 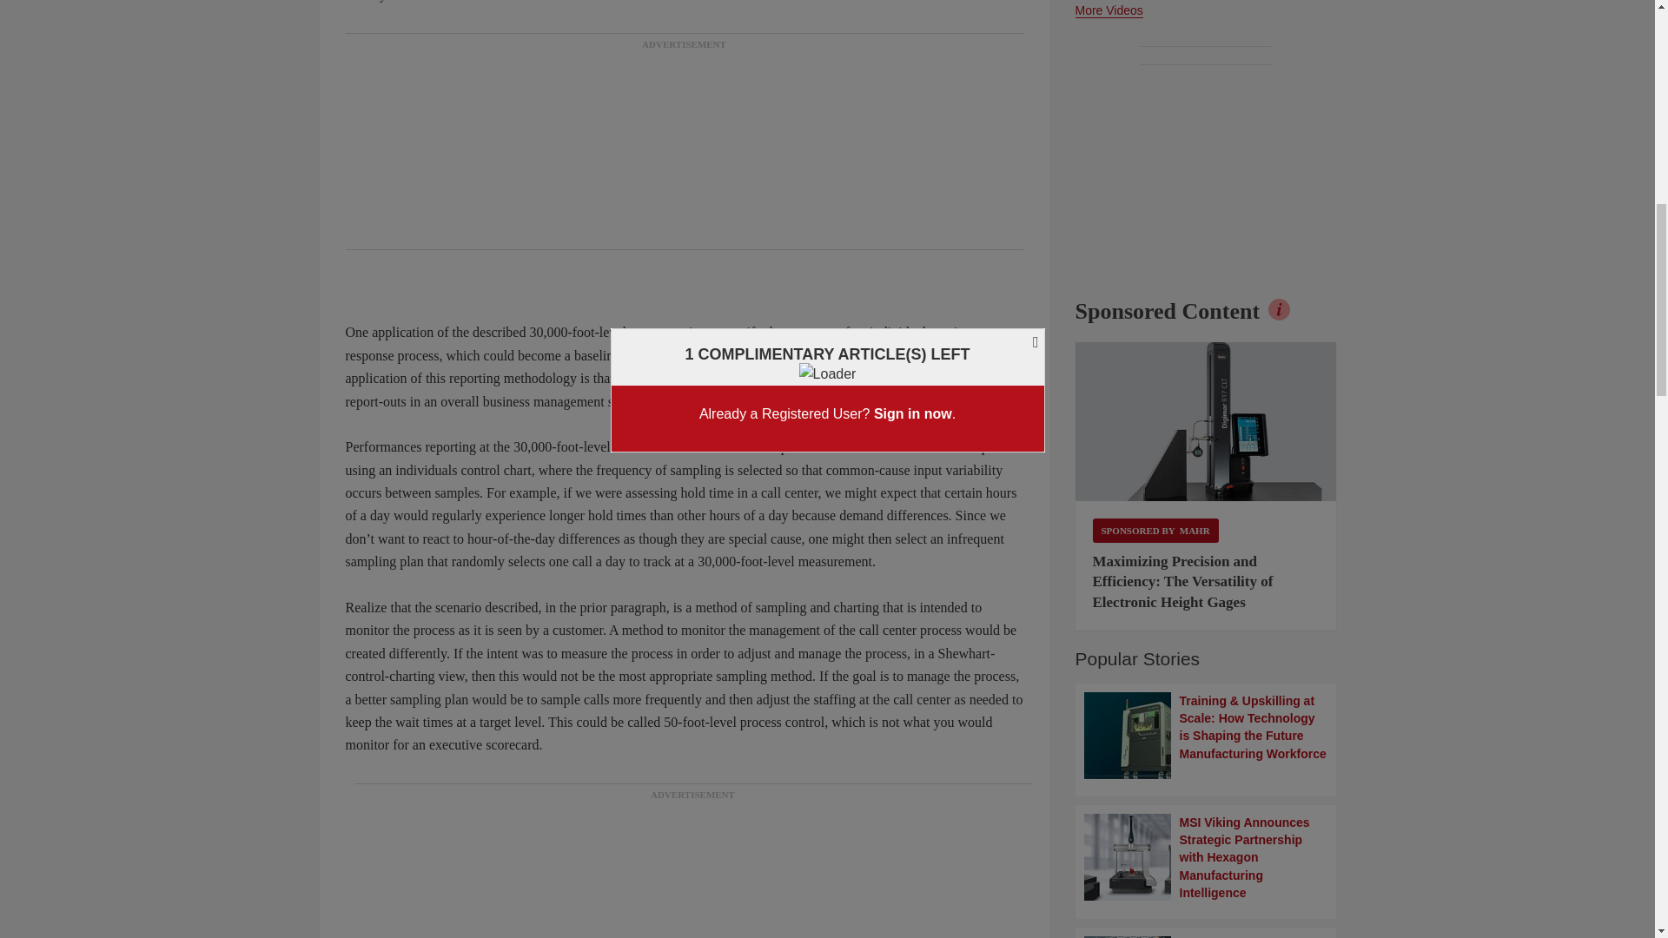 What do you see at coordinates (1206, 422) in the screenshot?
I see `Digimar 817-CLT 4429601 with grey background` at bounding box center [1206, 422].